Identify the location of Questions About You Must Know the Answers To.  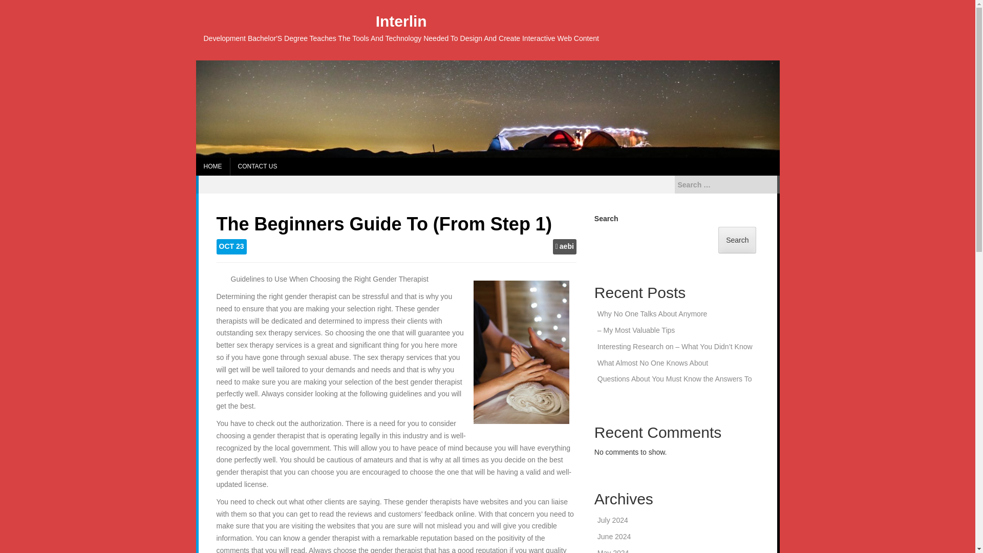
(675, 379).